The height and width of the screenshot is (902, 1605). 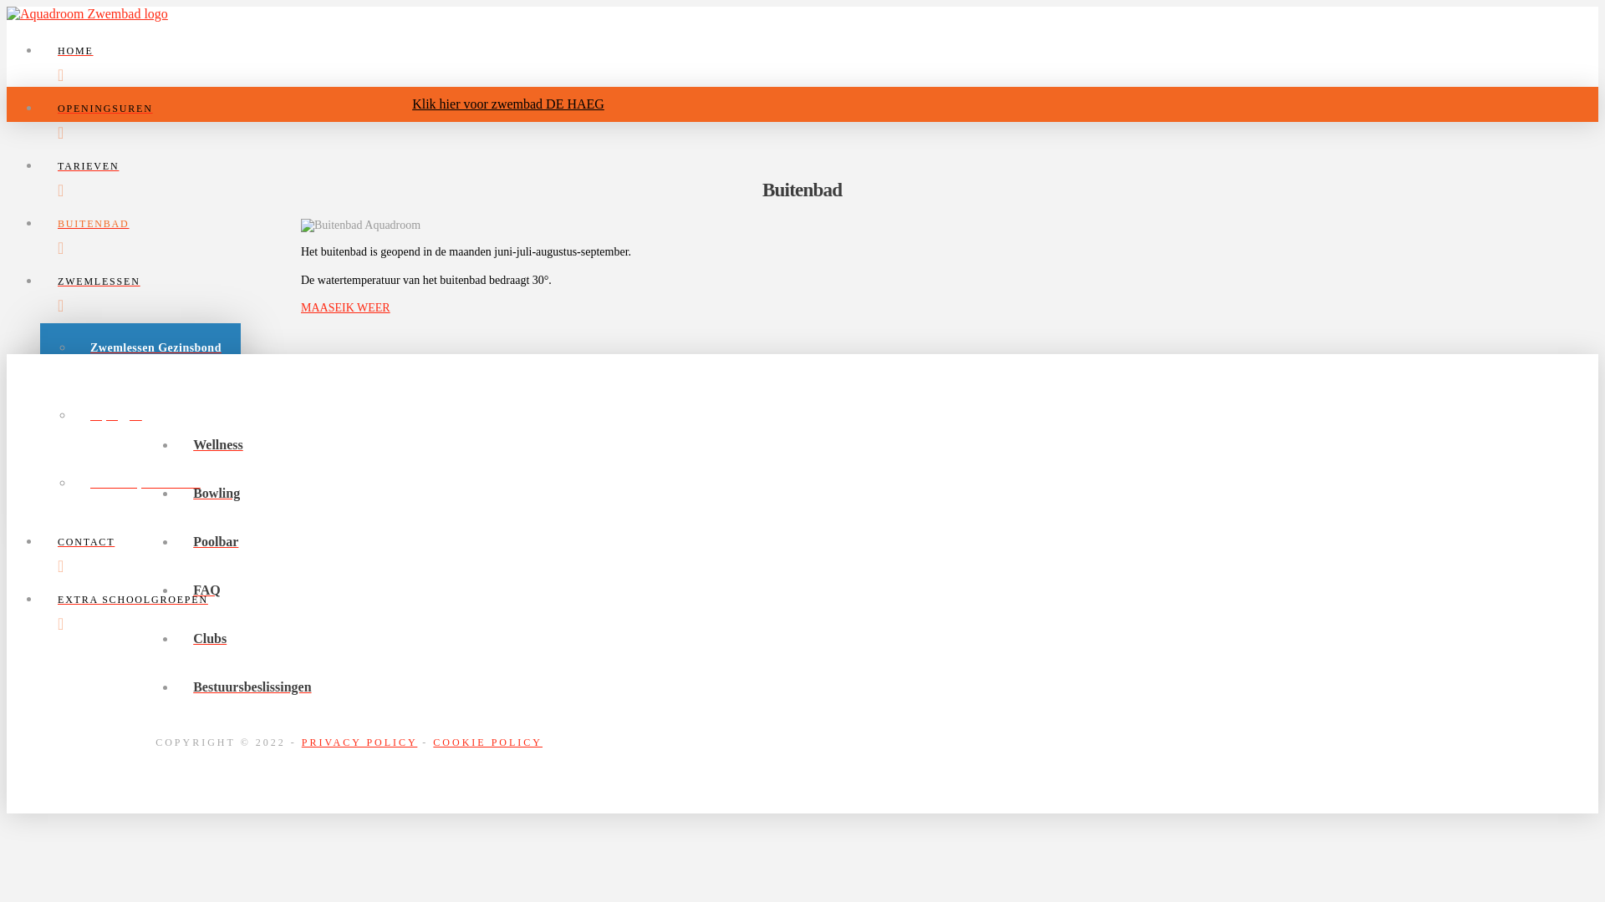 What do you see at coordinates (508, 104) in the screenshot?
I see `Klik hier voor zwembad DE HAEG` at bounding box center [508, 104].